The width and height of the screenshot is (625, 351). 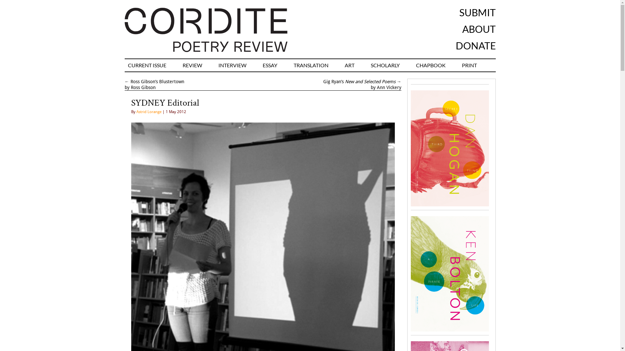 I want to click on Astrid Lorange, so click(x=148, y=112).